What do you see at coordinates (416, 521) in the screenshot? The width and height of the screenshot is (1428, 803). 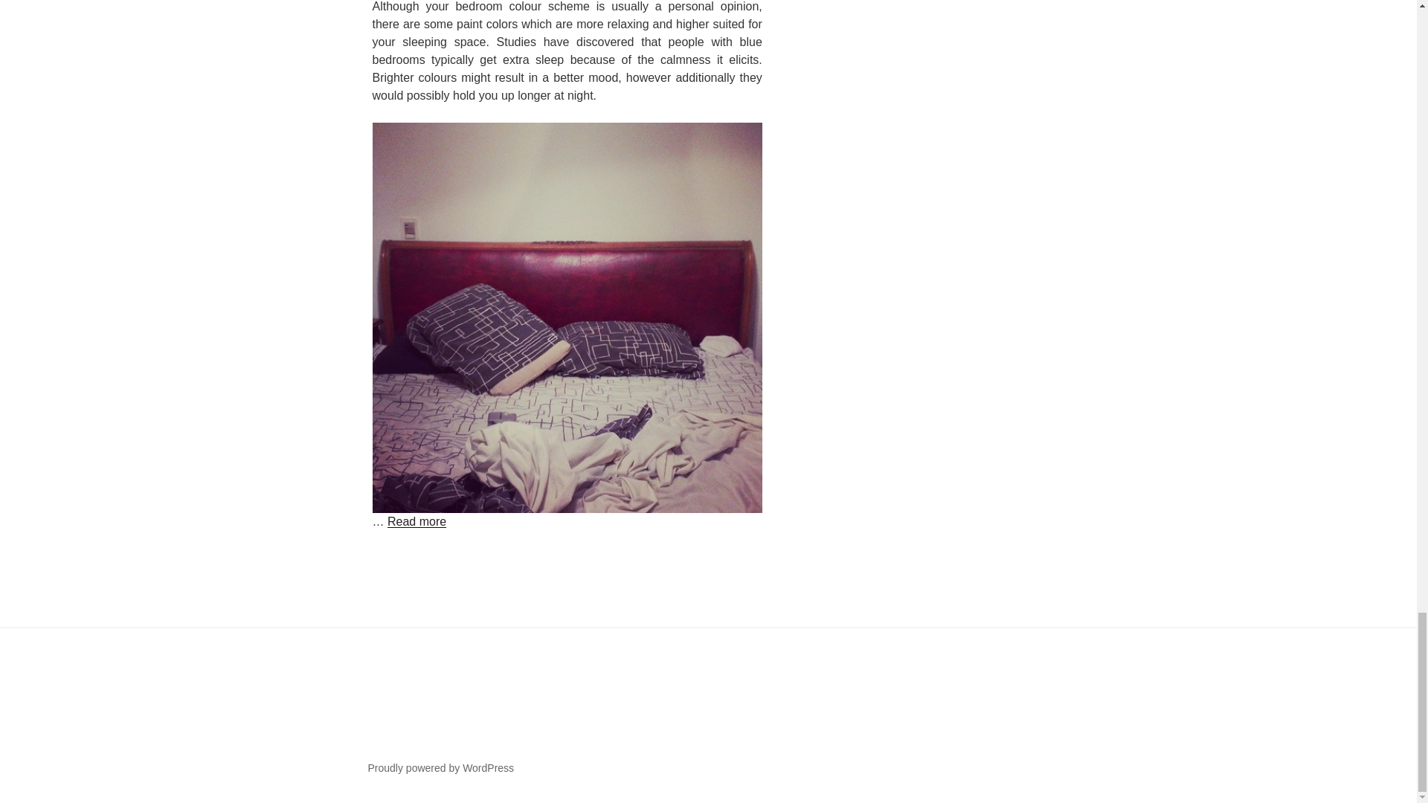 I see `Read more` at bounding box center [416, 521].